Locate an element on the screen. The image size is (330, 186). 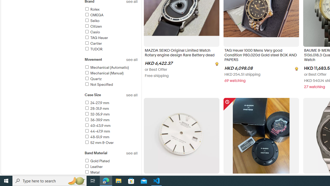
Leather is located at coordinates (111, 167).